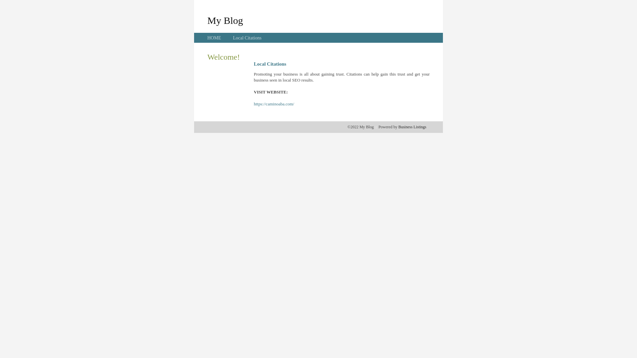 This screenshot has width=637, height=358. I want to click on https://caminoaba.com/, so click(274, 104).